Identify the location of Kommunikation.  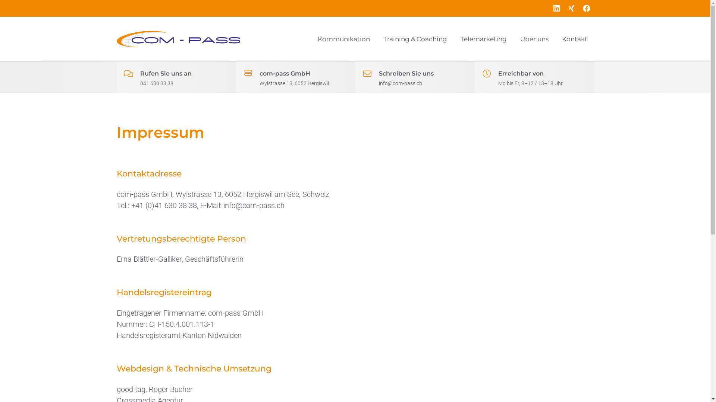
(344, 39).